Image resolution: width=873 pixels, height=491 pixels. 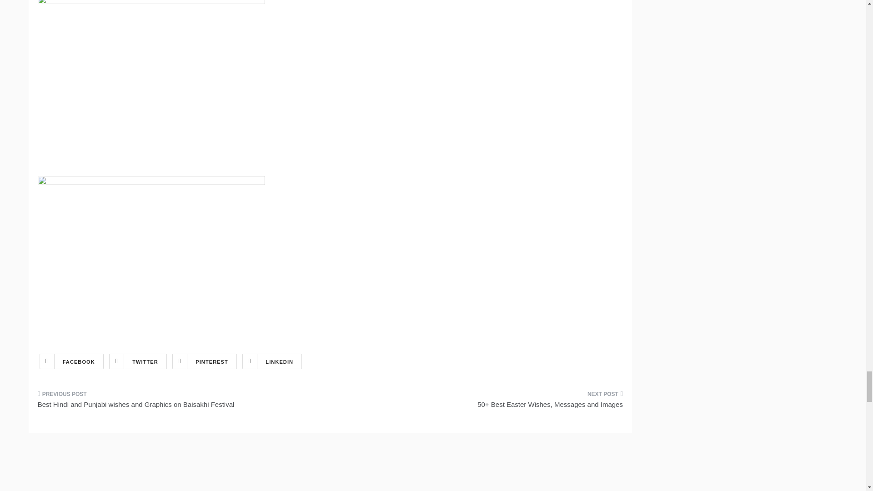 I want to click on PINTEREST, so click(x=204, y=361).